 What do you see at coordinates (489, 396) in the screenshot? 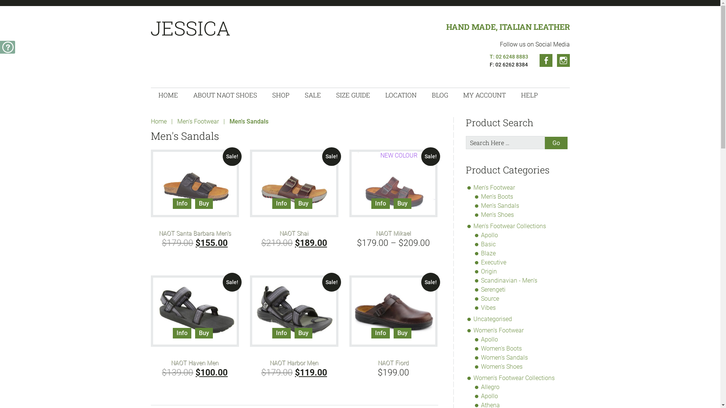
I see `Apollo` at bounding box center [489, 396].